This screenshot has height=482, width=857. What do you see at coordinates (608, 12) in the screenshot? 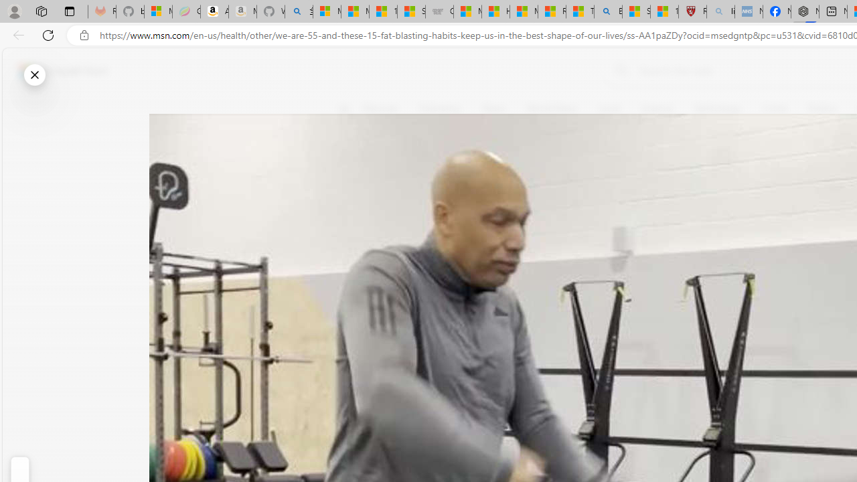
I see `Bing` at bounding box center [608, 12].